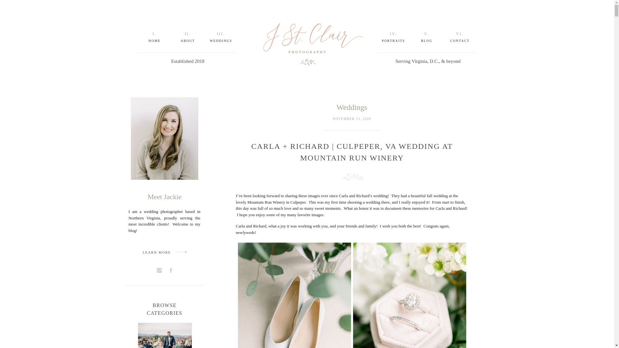 The width and height of the screenshot is (619, 348). I want to click on I., so click(155, 34).